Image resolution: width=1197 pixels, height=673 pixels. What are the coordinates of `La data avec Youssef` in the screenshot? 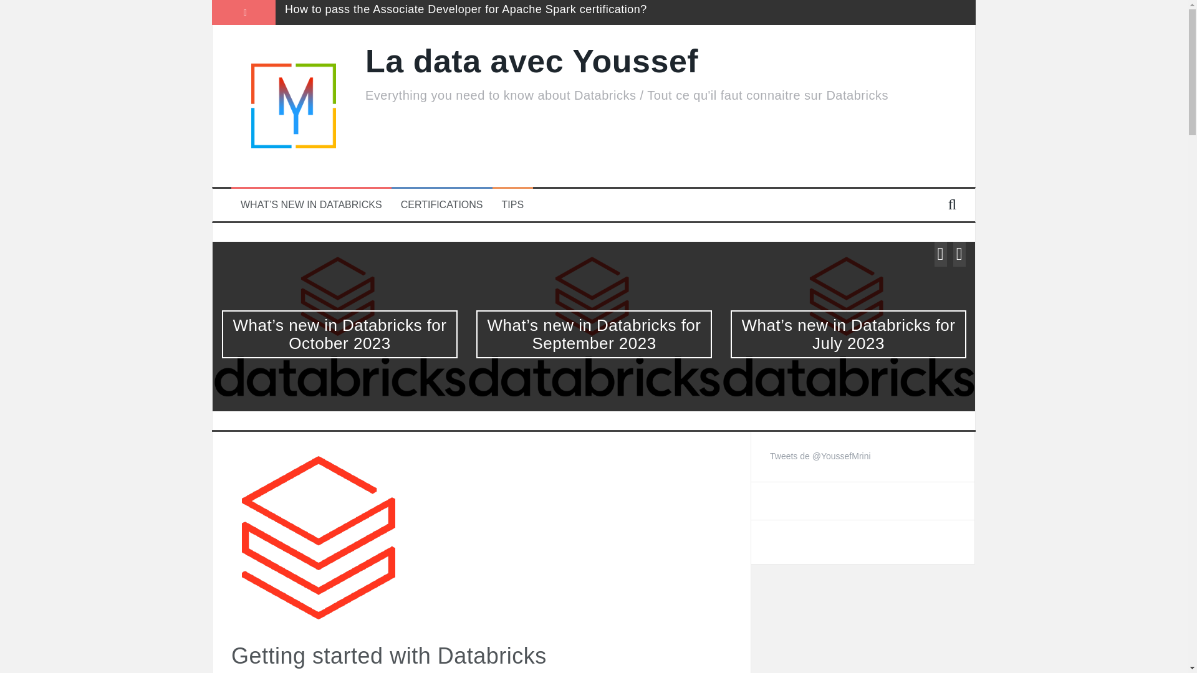 It's located at (531, 61).